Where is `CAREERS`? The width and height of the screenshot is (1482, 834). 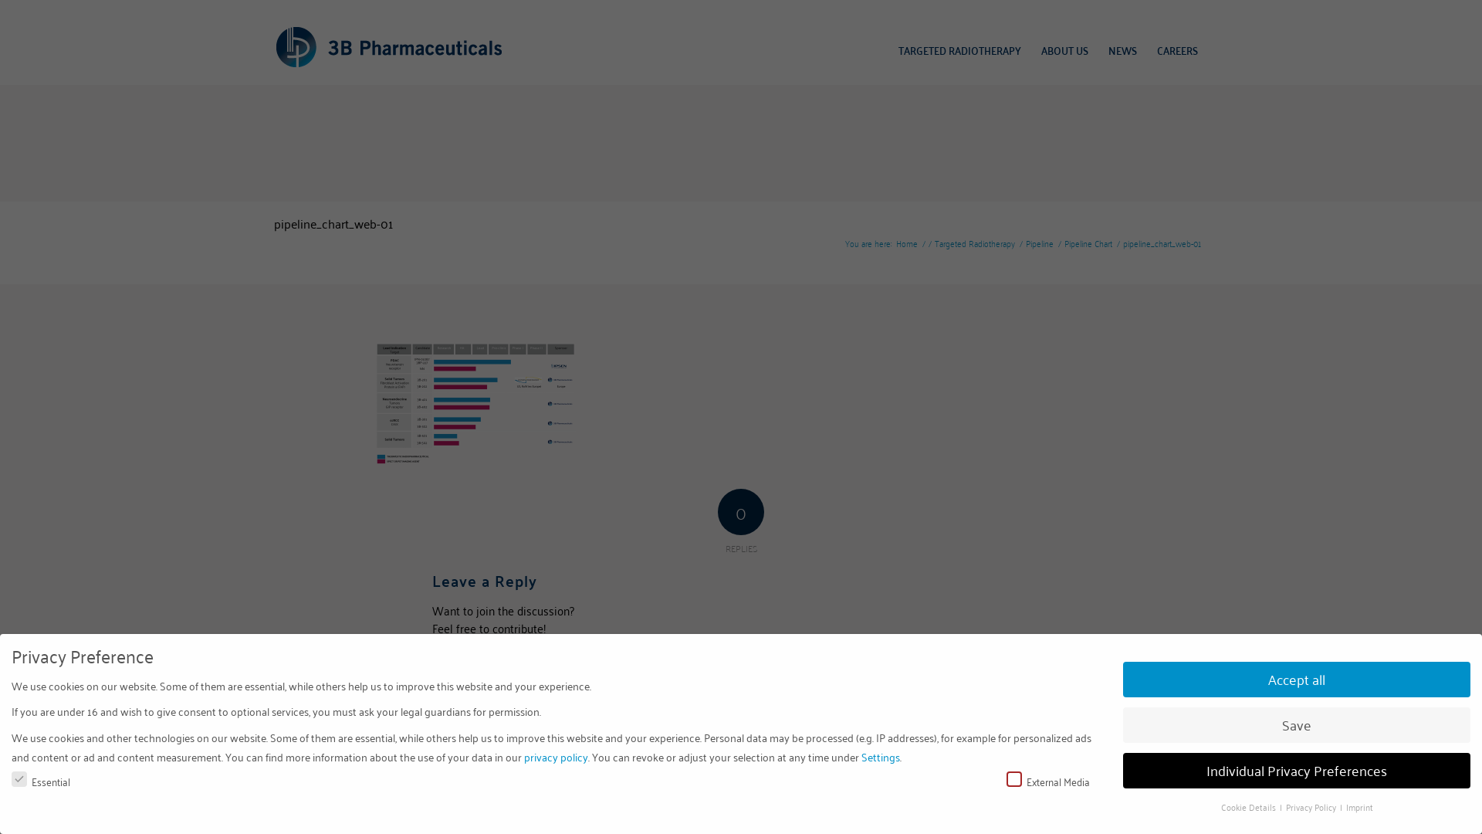
CAREERS is located at coordinates (1178, 50).